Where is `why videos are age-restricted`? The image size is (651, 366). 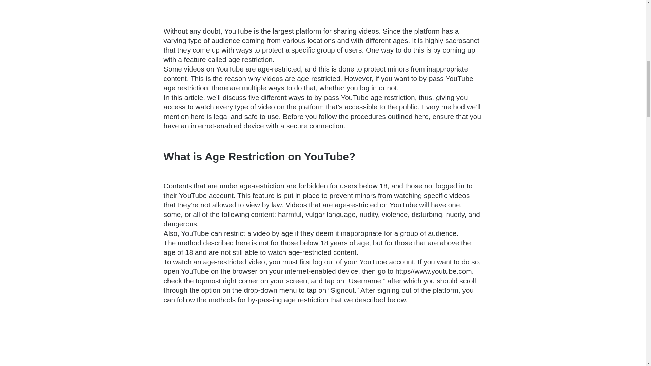 why videos are age-restricted is located at coordinates (294, 79).